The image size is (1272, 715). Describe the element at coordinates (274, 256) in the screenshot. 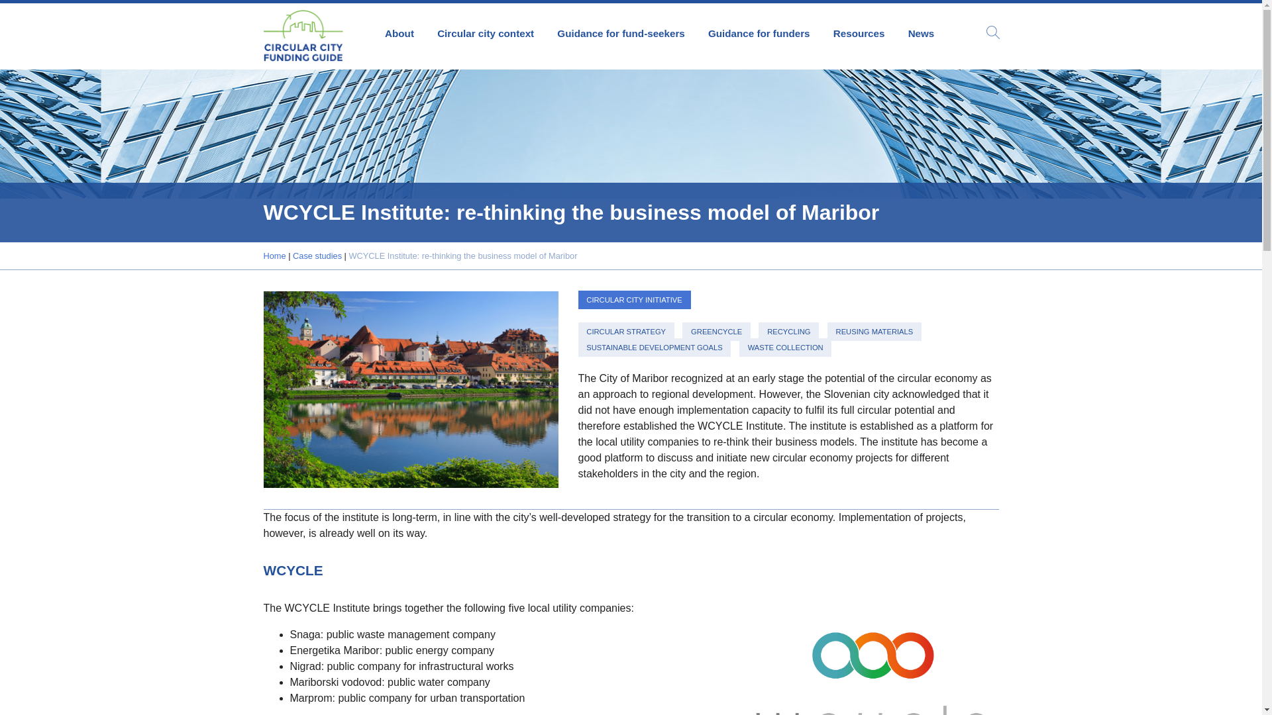

I see `Home` at that location.